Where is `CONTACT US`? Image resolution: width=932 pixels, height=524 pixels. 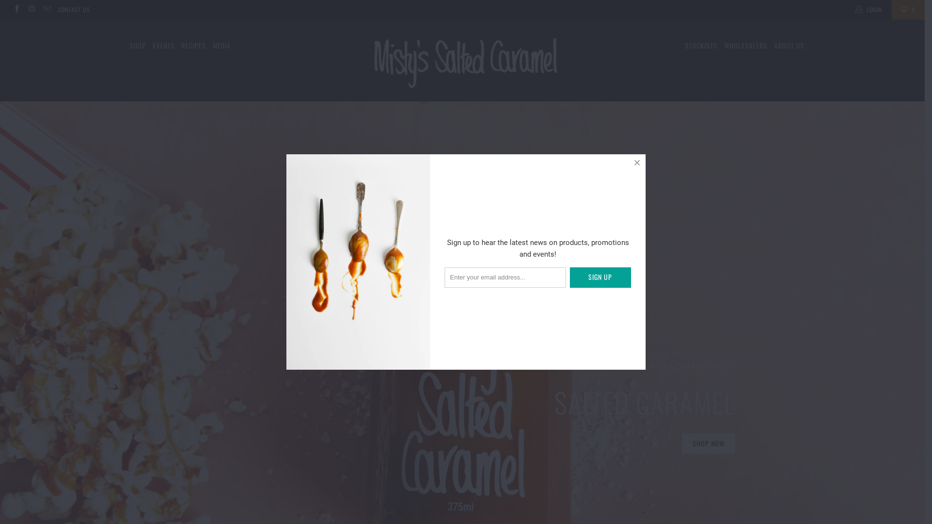
CONTACT US is located at coordinates (74, 10).